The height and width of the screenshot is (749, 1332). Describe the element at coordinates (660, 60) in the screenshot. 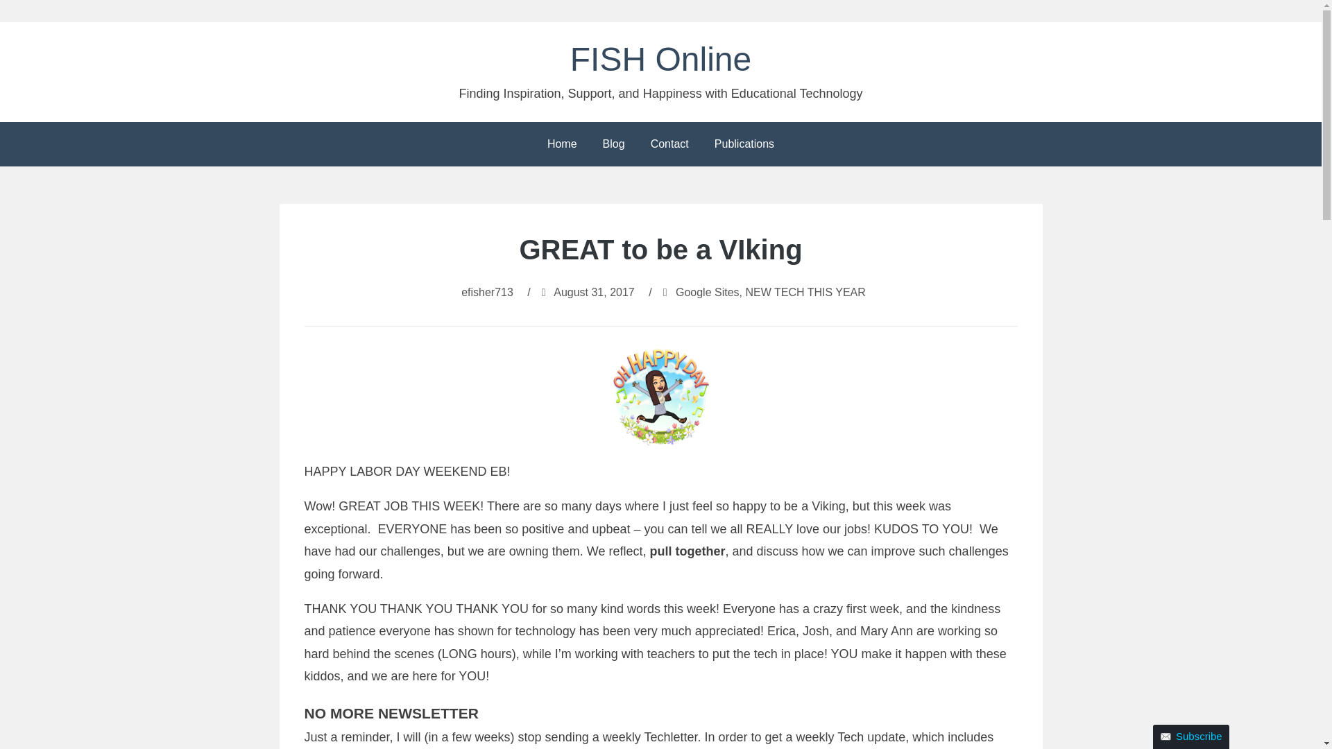

I see `FISH Online` at that location.